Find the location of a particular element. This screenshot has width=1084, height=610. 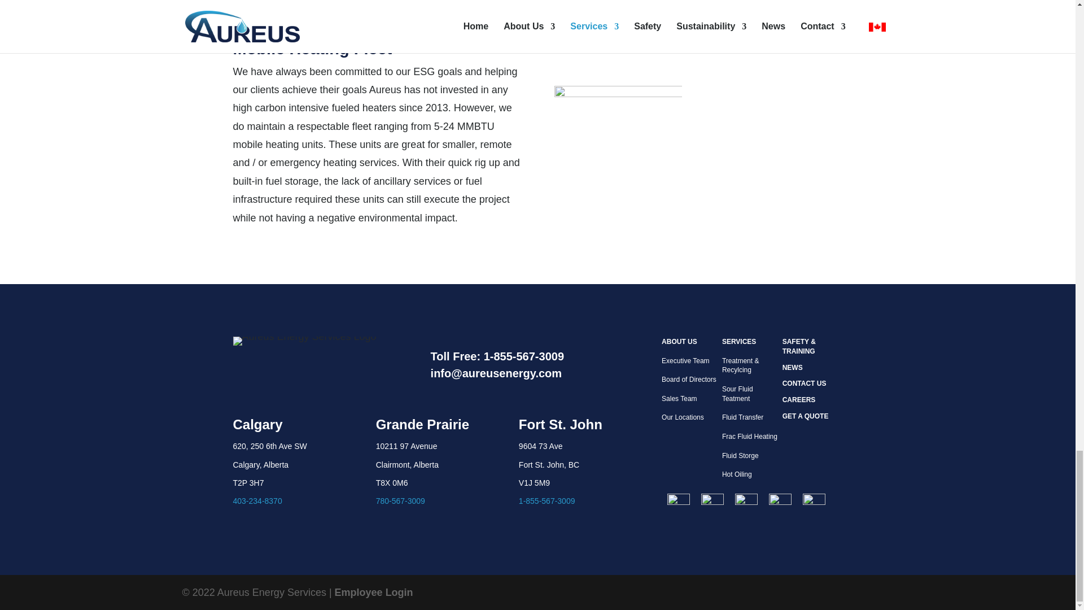

logo-cor is located at coordinates (746, 502).